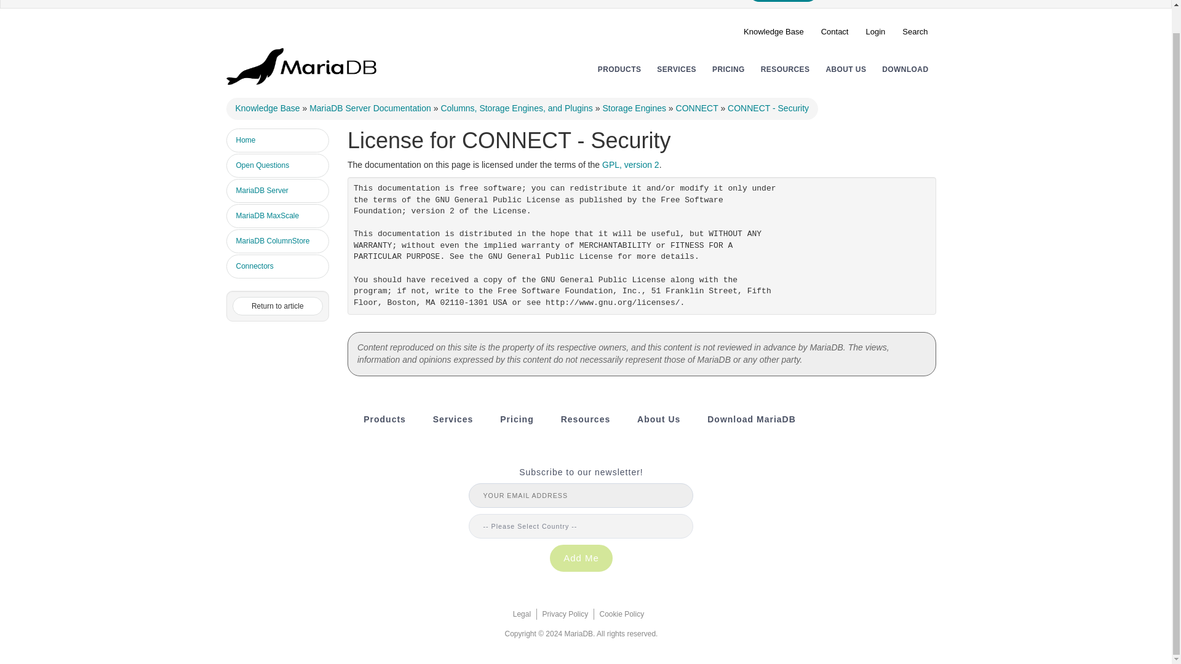 This screenshot has width=1181, height=664. What do you see at coordinates (845, 69) in the screenshot?
I see `About Us` at bounding box center [845, 69].